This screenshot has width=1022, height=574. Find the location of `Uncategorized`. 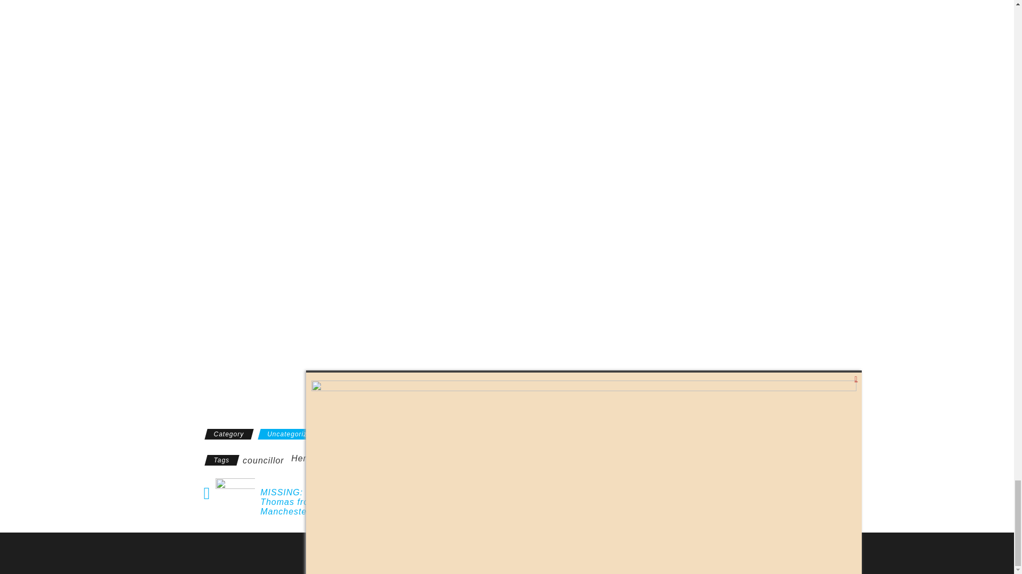

Uncategorized is located at coordinates (291, 434).